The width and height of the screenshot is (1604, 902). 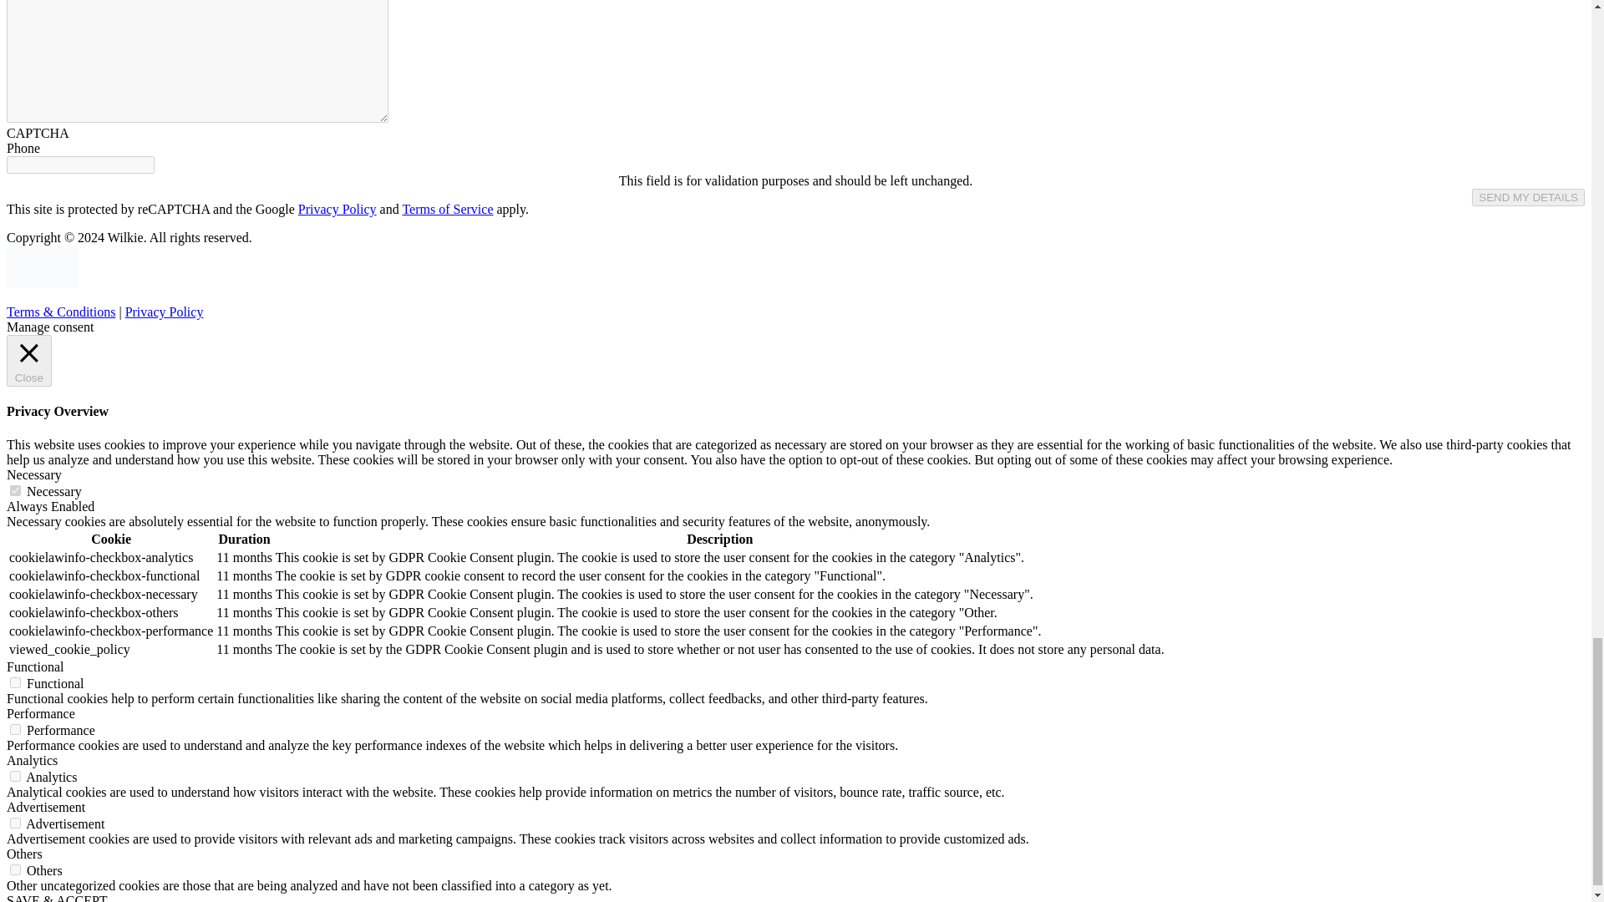 What do you see at coordinates (15, 777) in the screenshot?
I see `on` at bounding box center [15, 777].